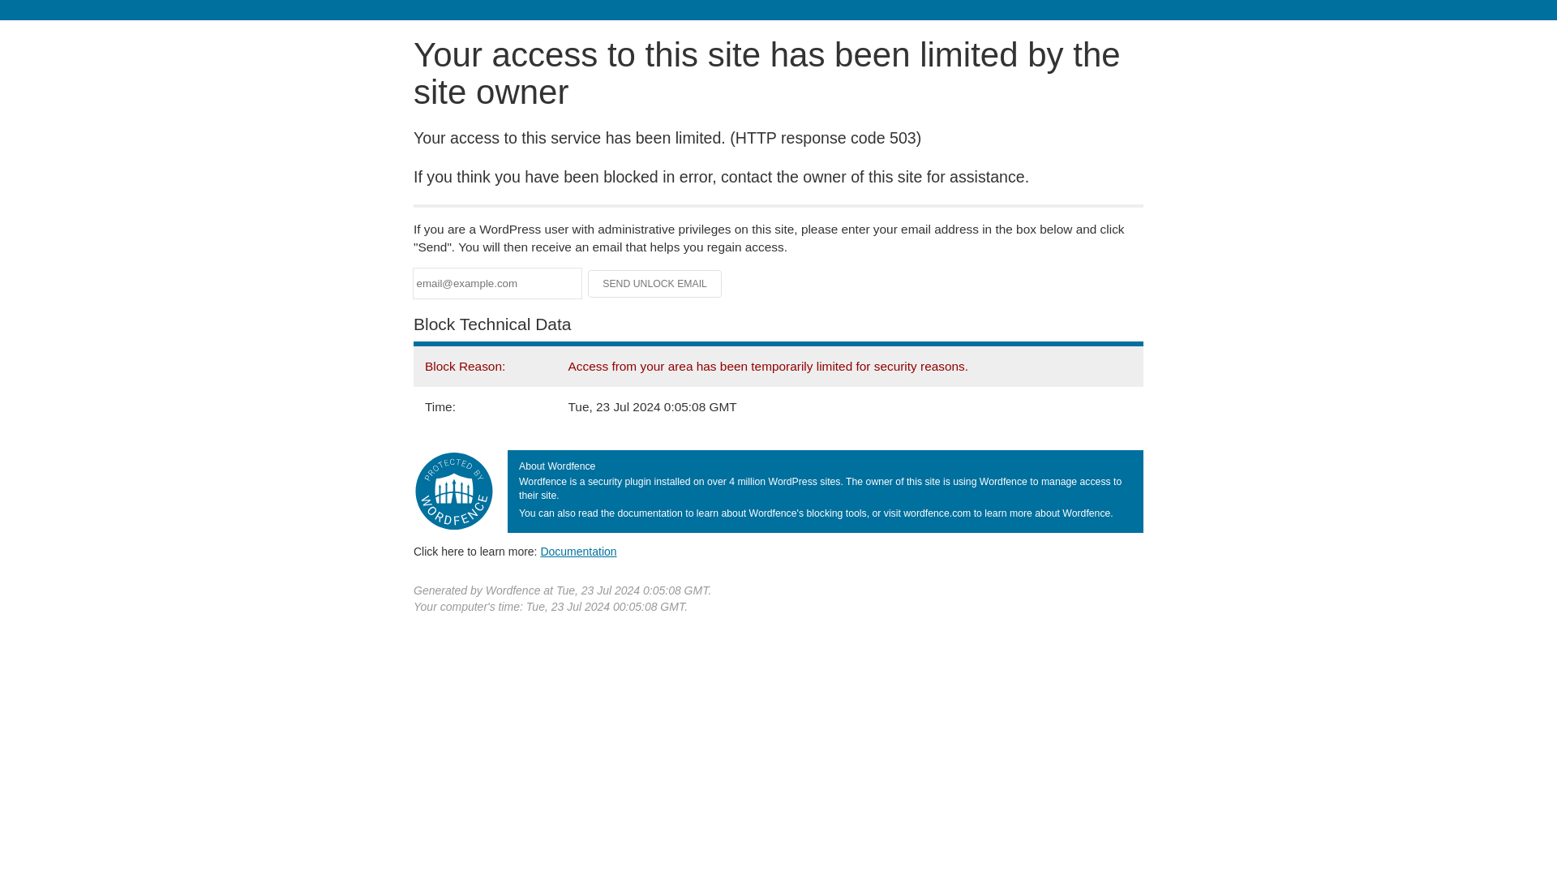 The image size is (1557, 876). Describe the element at coordinates (655, 284) in the screenshot. I see `Send Unlock Email` at that location.